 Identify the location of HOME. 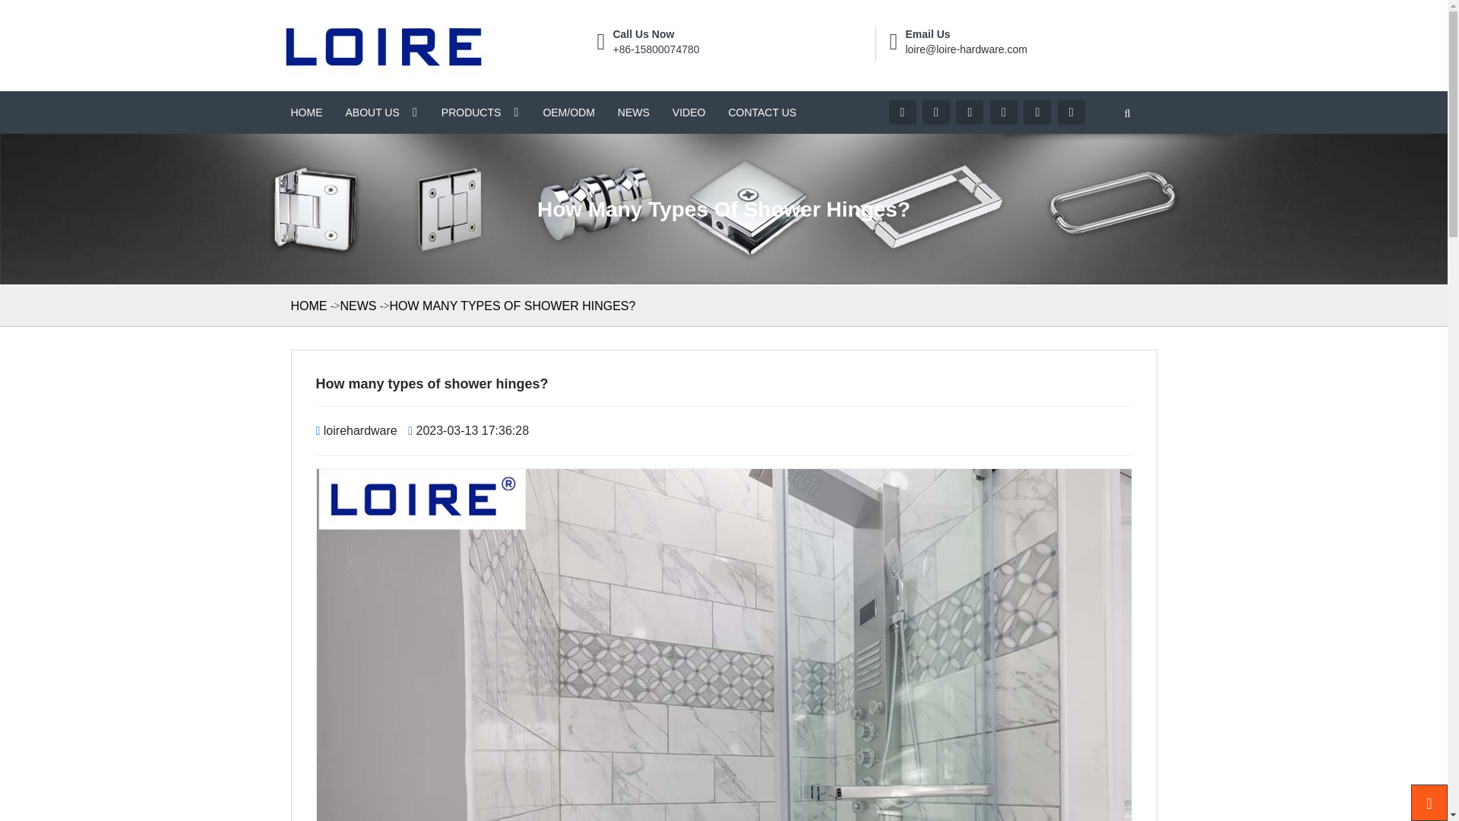
(307, 113).